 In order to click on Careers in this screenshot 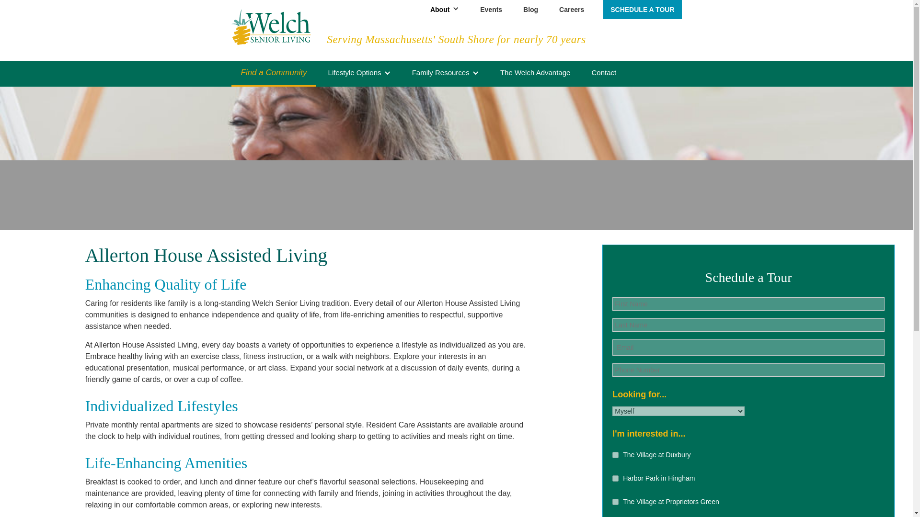, I will do `click(571, 8)`.